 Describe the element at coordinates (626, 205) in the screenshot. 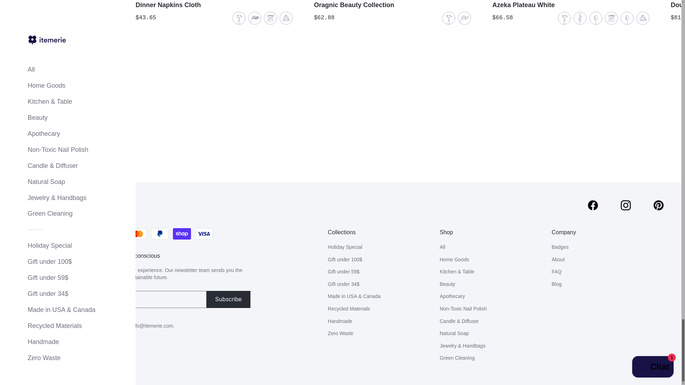

I see `itemerie on Instagram` at that location.